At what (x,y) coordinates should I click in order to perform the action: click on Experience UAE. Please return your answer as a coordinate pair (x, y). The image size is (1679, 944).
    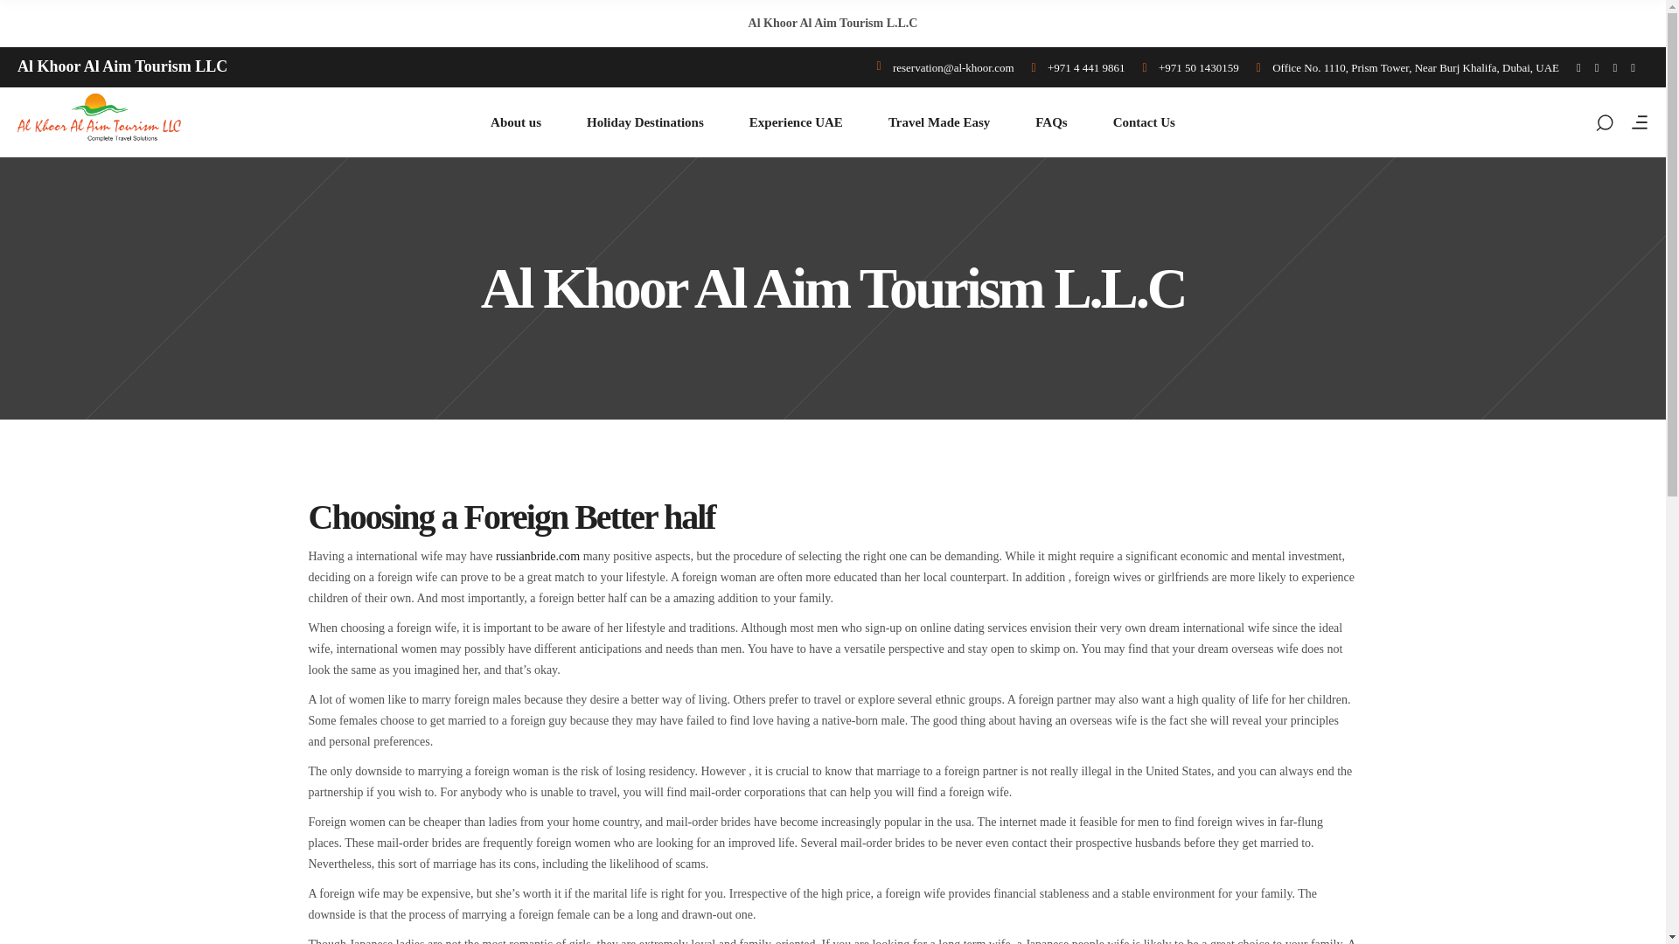
    Looking at the image, I should click on (796, 122).